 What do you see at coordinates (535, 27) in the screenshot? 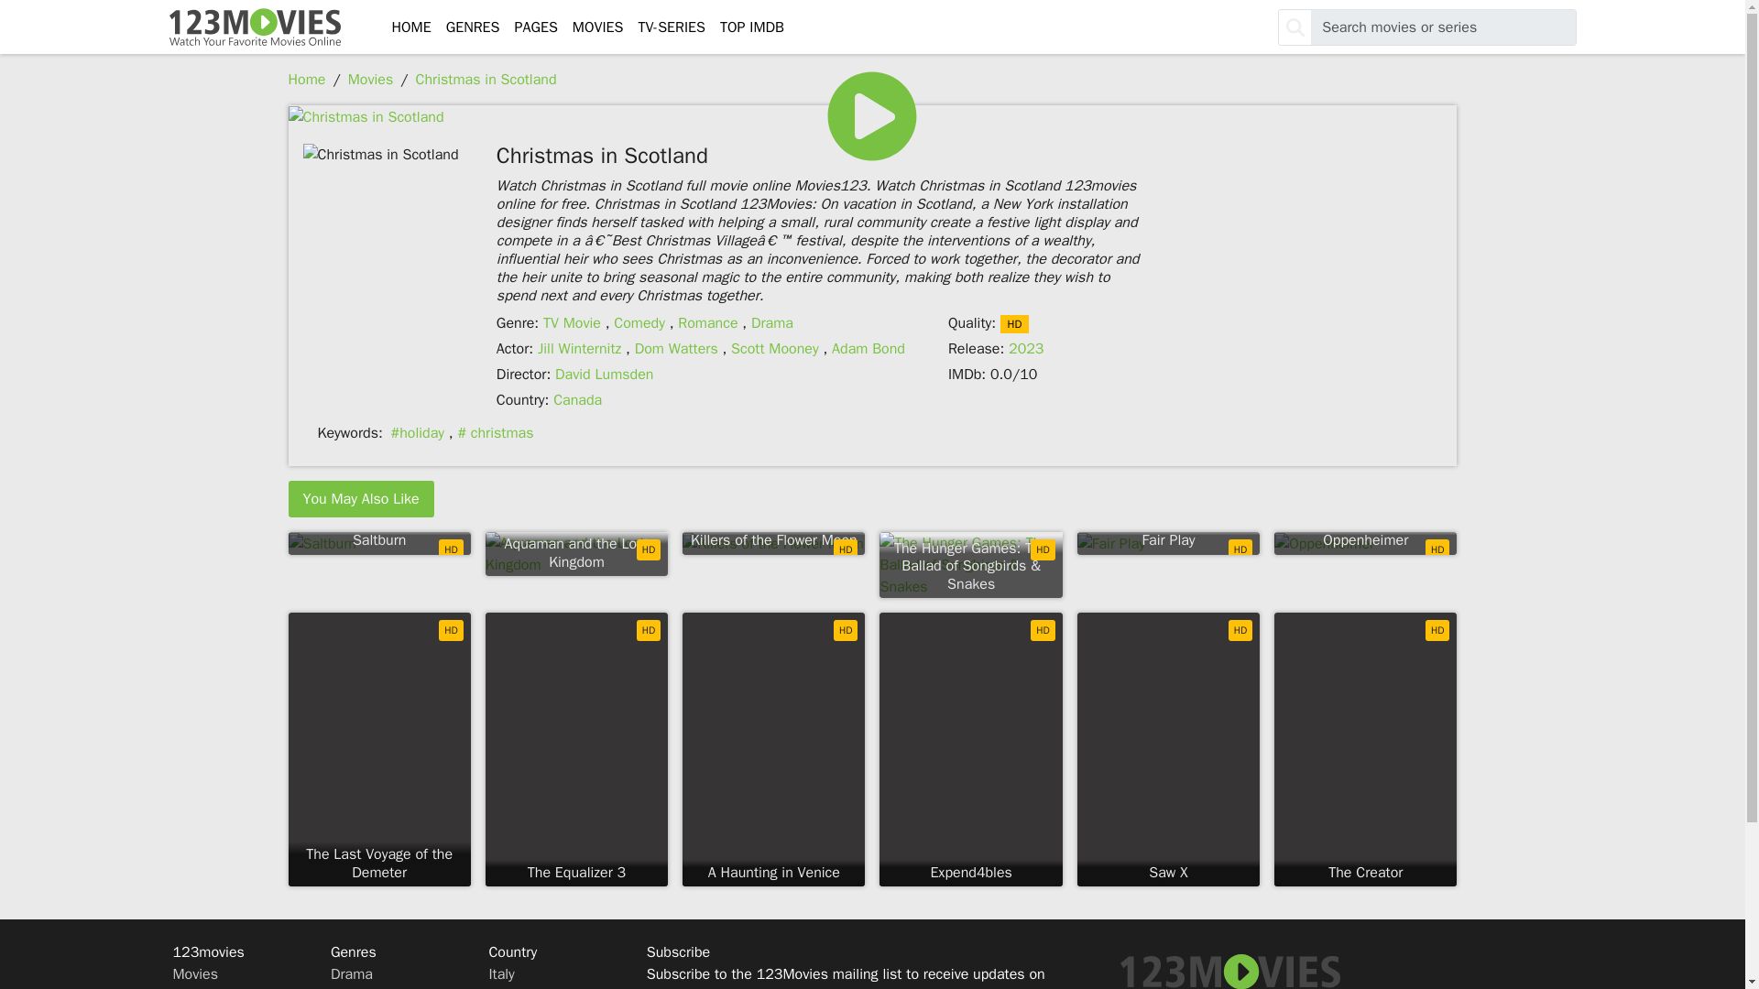
I see `PAGES` at bounding box center [535, 27].